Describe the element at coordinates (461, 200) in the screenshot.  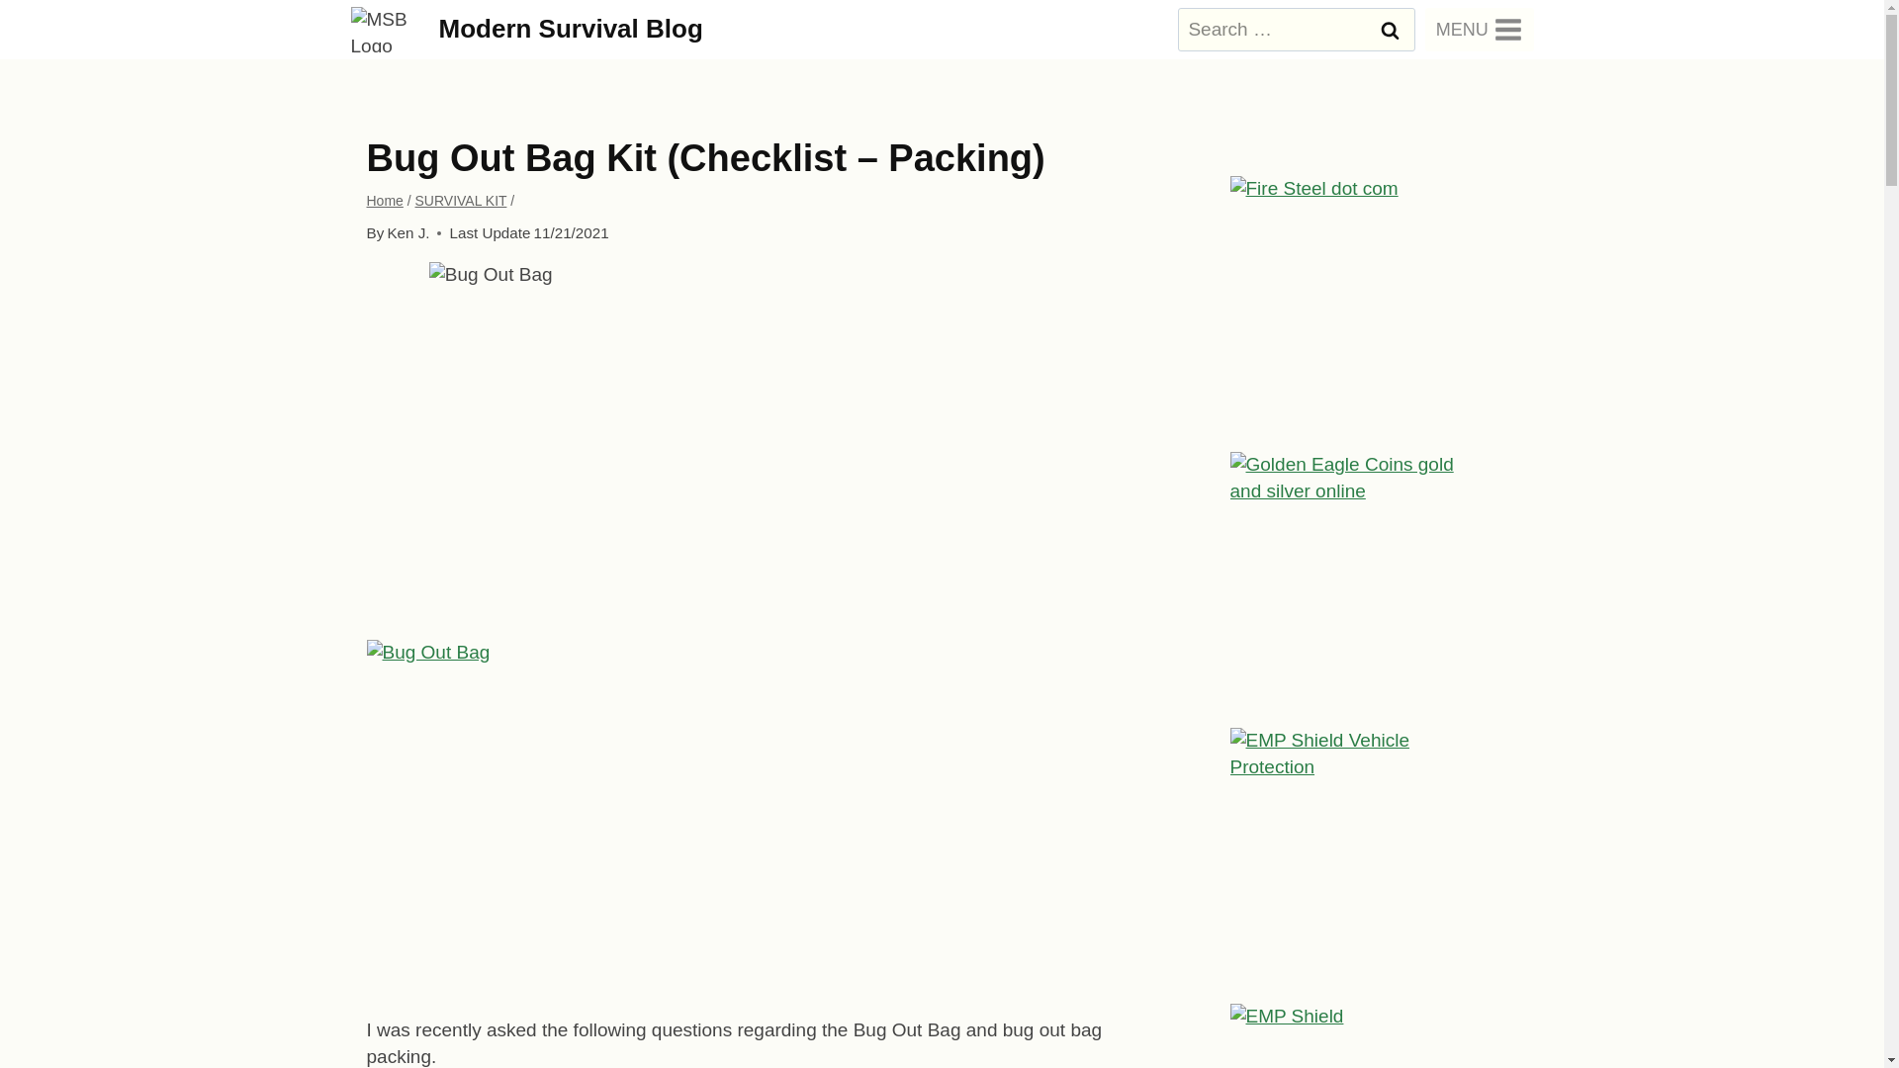
I see `SURVIVAL KIT` at that location.